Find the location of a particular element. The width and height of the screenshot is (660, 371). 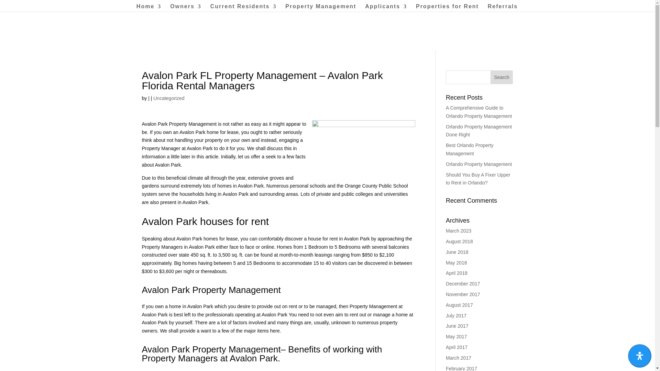

Property Management is located at coordinates (320, 8).